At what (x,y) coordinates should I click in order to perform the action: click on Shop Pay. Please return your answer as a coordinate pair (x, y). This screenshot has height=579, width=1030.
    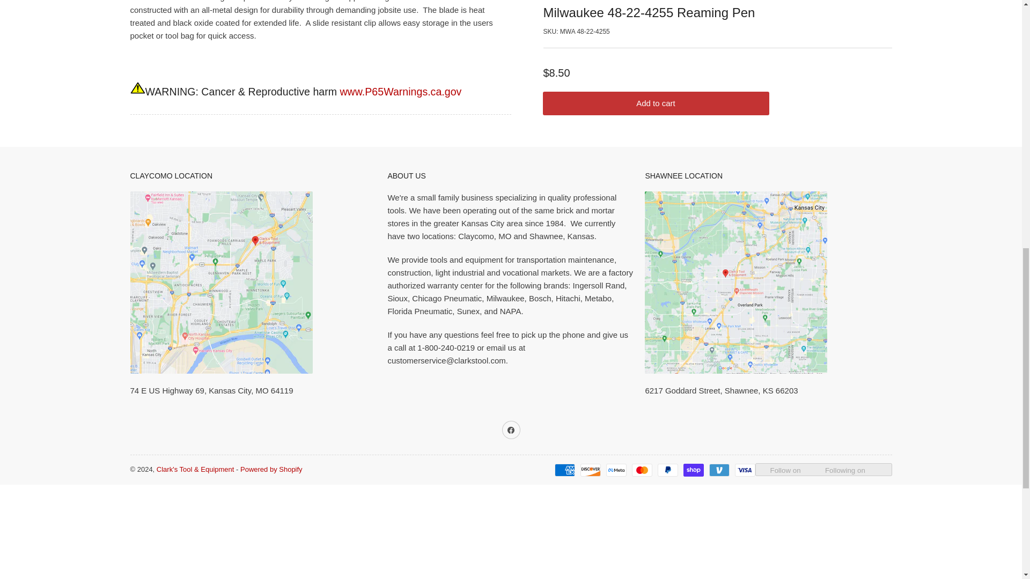
    Looking at the image, I should click on (693, 470).